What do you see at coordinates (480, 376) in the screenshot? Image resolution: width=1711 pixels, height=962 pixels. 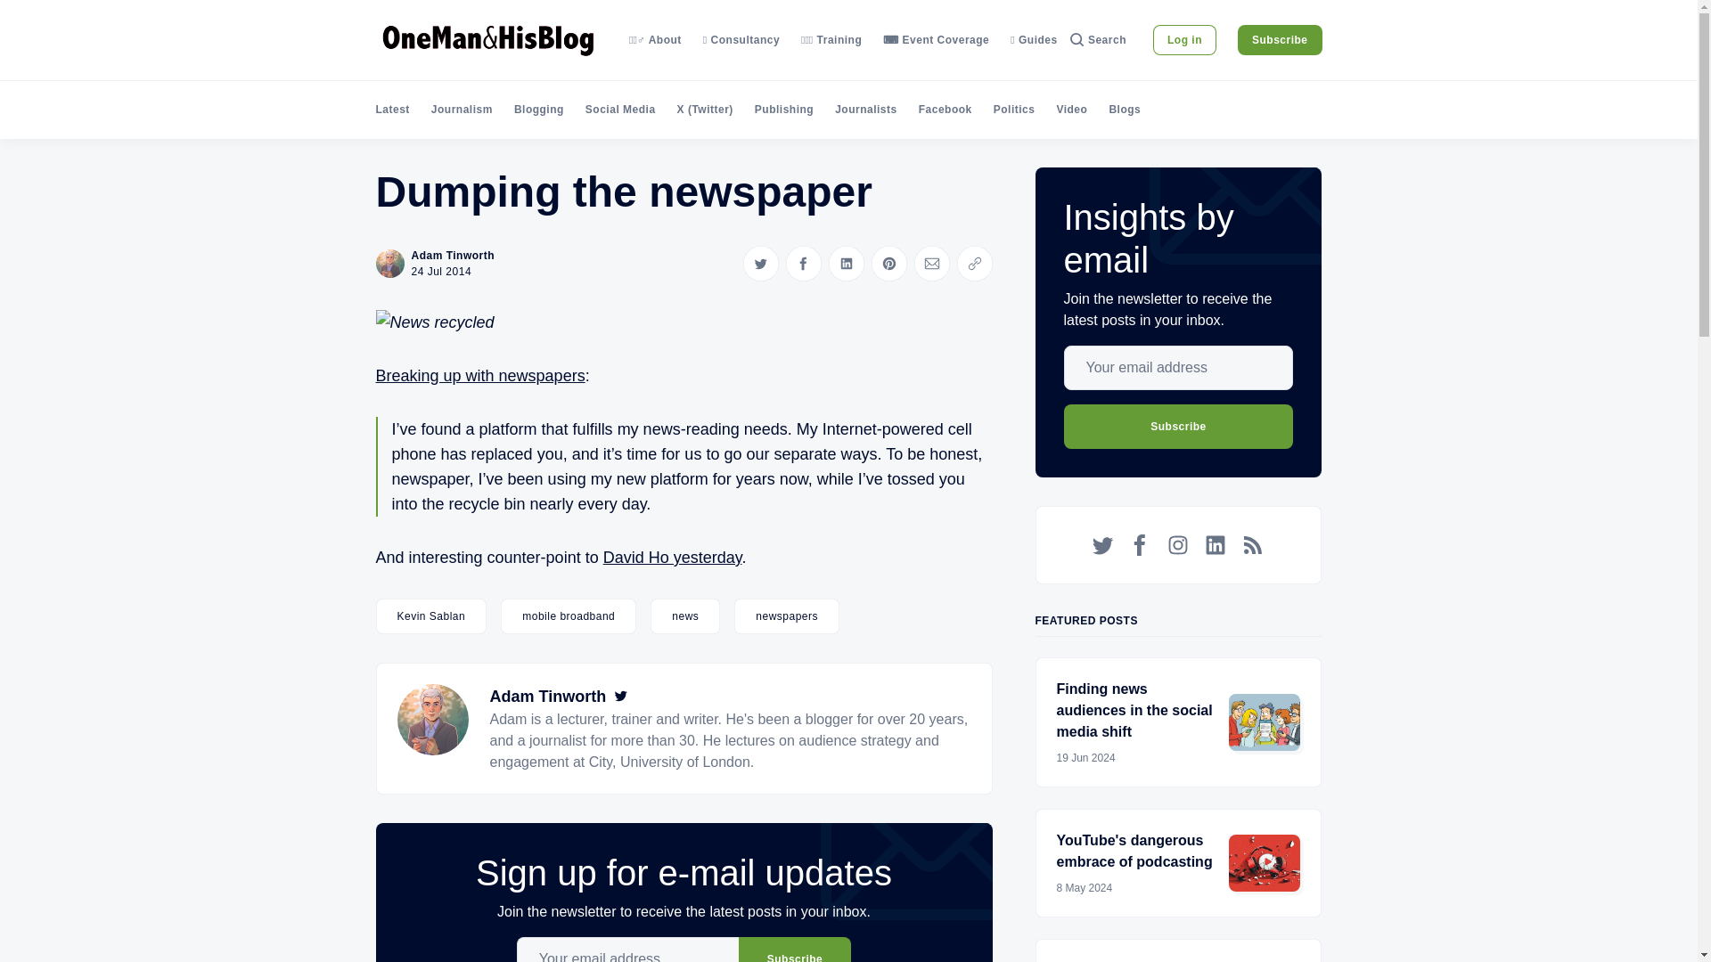 I see `Breaking up with newspapers` at bounding box center [480, 376].